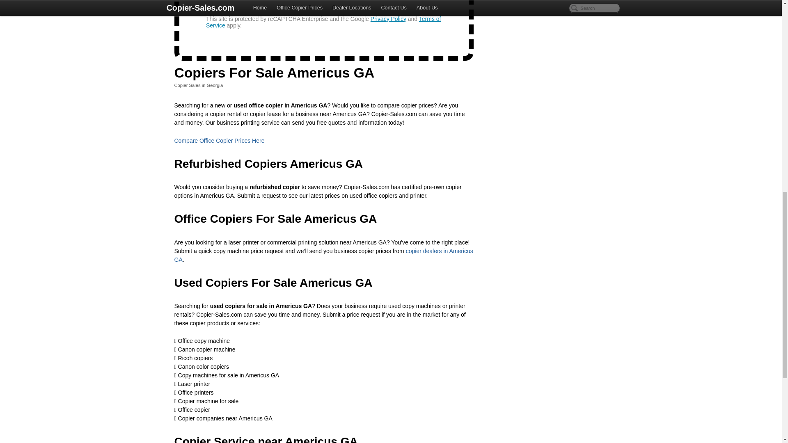  Describe the element at coordinates (187, 85) in the screenshot. I see `Copier Sales` at that location.